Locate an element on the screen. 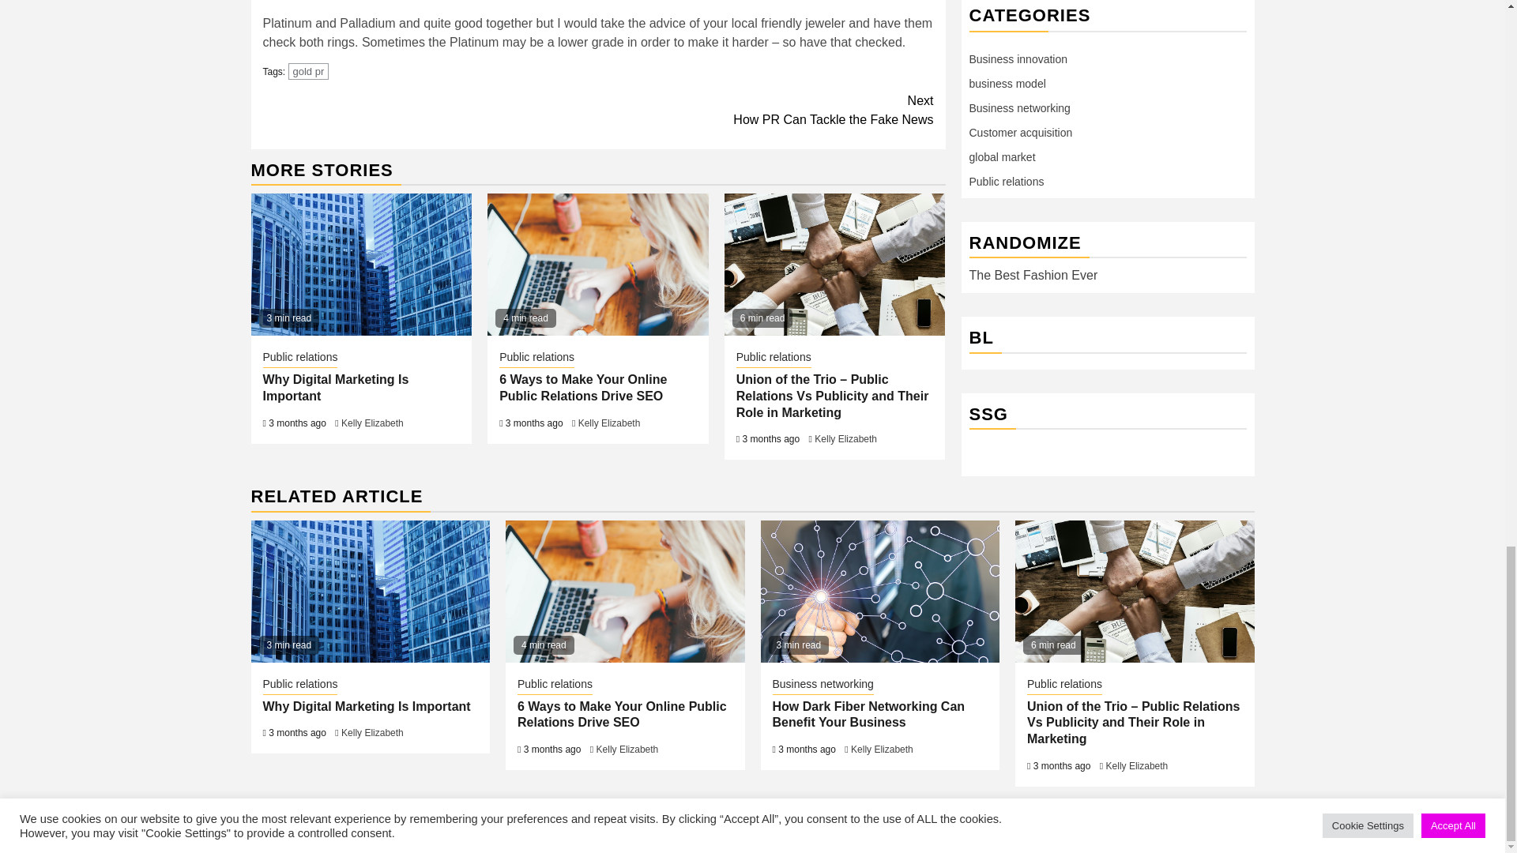  Kelly Elizabeth is located at coordinates (362, 265).